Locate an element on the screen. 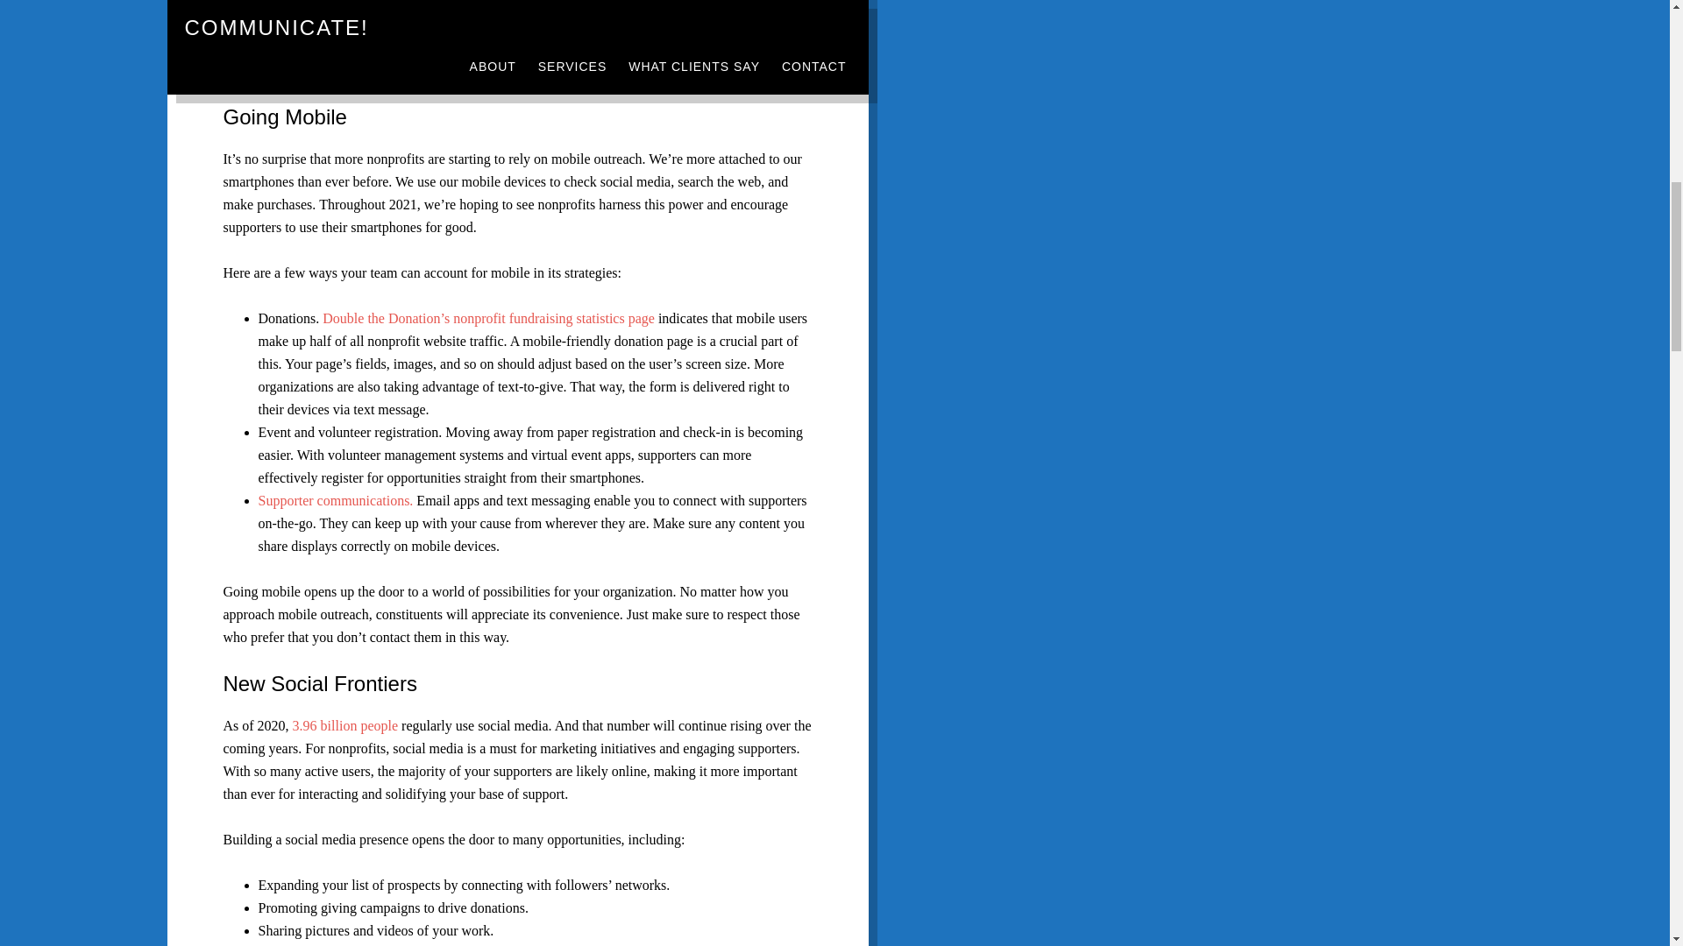  3.96 billion people is located at coordinates (345, 725).